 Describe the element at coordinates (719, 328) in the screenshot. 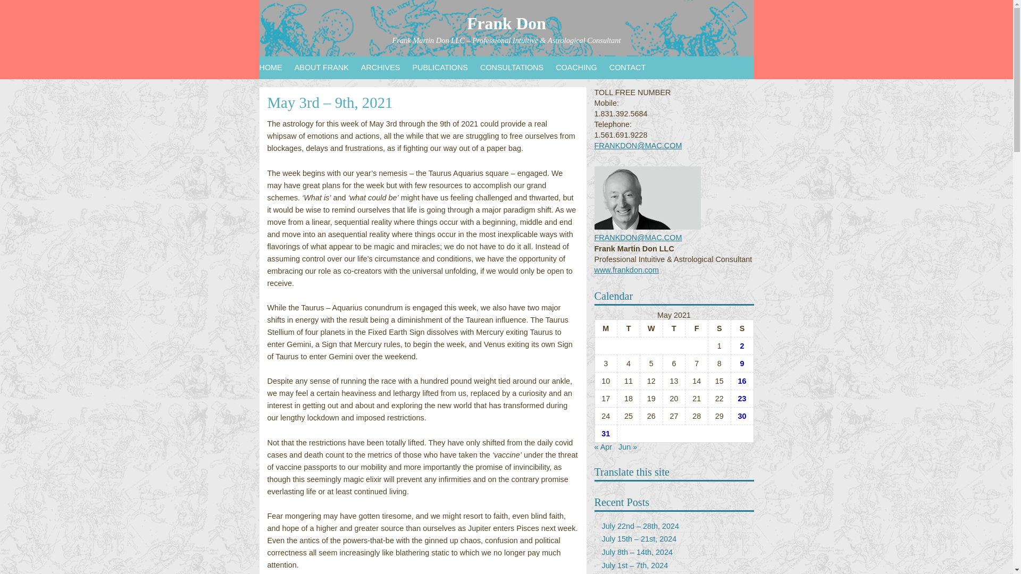

I see `Saturday` at that location.